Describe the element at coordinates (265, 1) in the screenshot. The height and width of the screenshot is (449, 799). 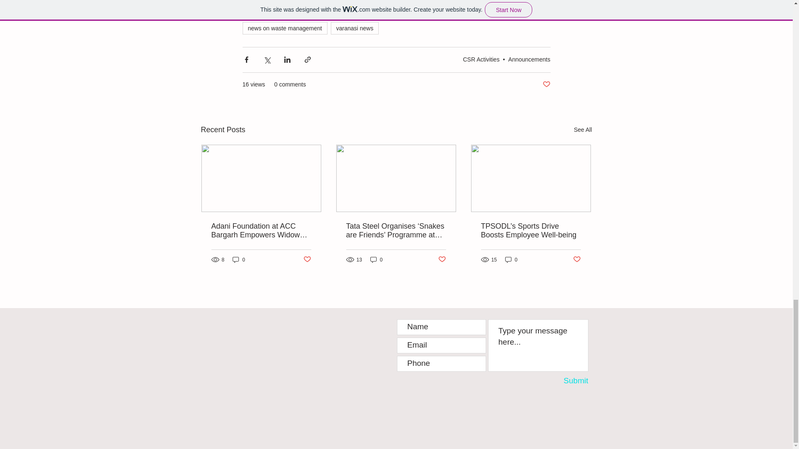
I see `industry news` at that location.